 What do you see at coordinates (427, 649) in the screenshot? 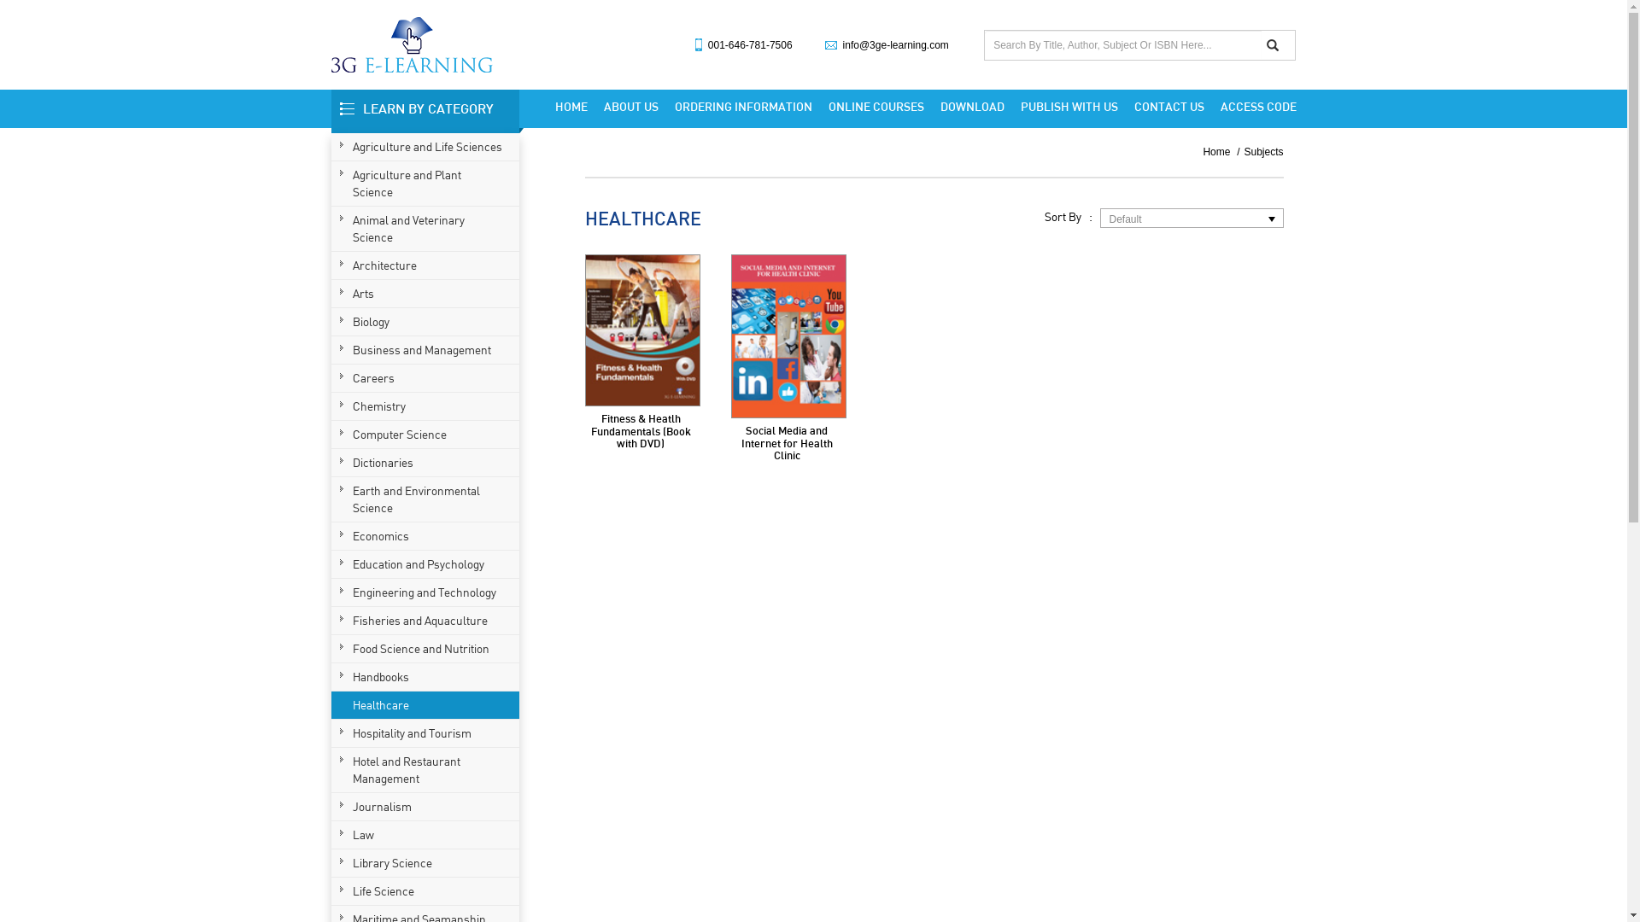
I see `Food Science and Nutrition` at bounding box center [427, 649].